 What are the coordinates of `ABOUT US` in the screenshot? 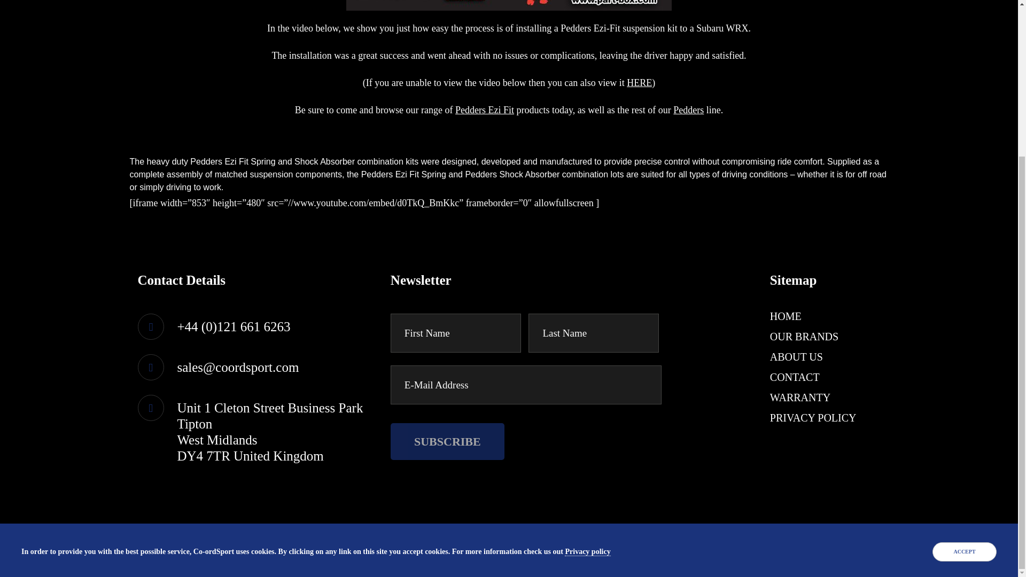 It's located at (796, 357).